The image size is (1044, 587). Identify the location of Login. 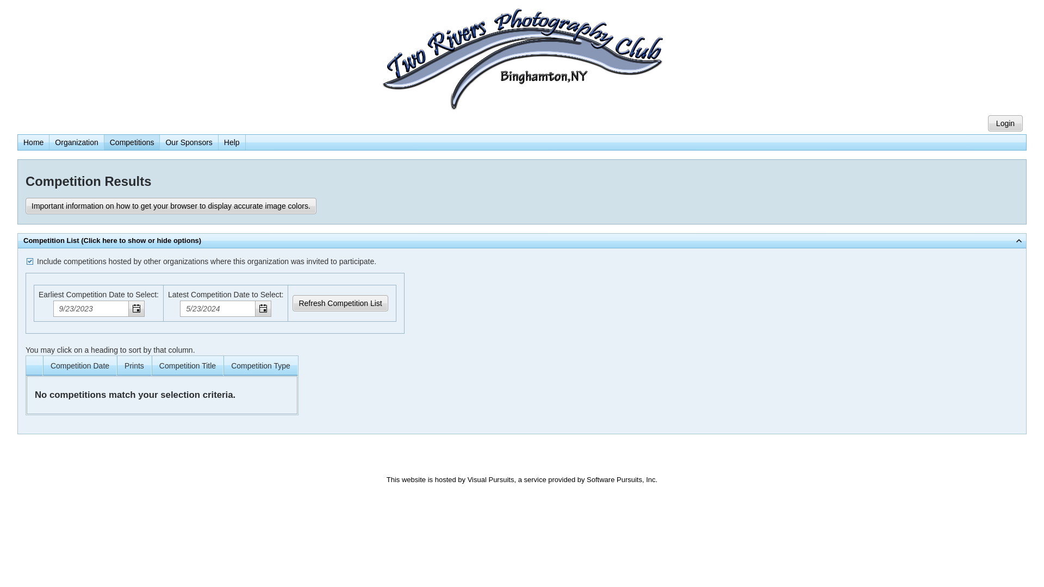
(1005, 123).